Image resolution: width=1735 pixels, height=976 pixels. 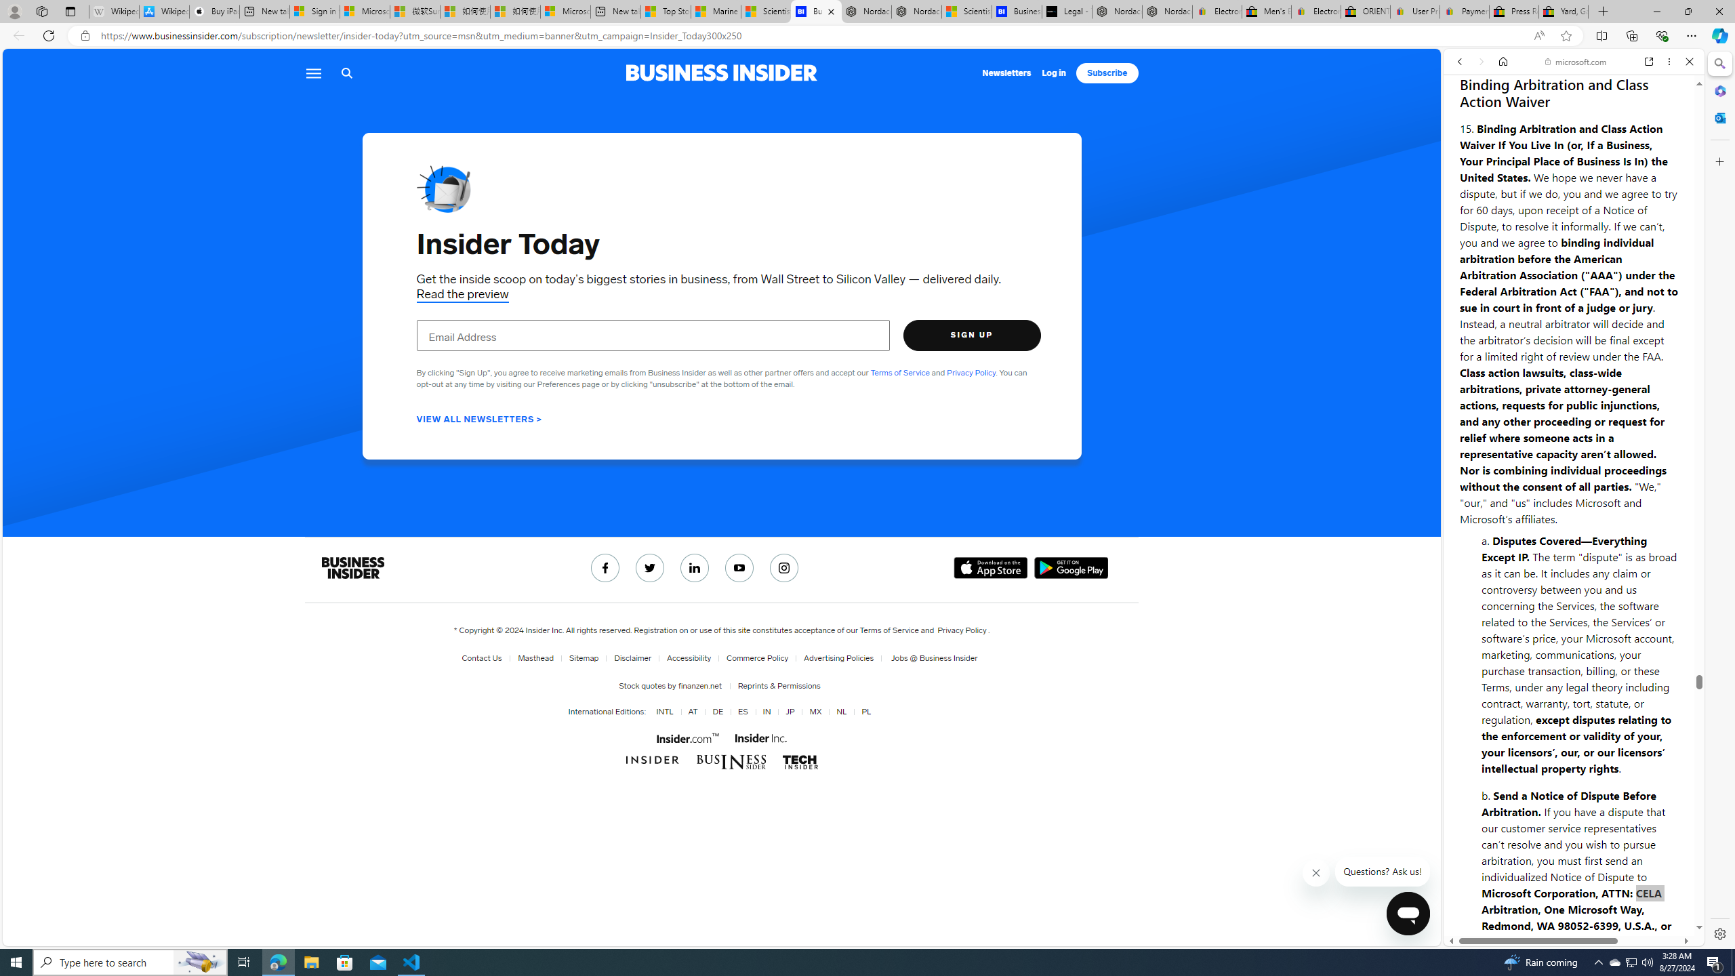 I want to click on Sitemap, so click(x=584, y=658).